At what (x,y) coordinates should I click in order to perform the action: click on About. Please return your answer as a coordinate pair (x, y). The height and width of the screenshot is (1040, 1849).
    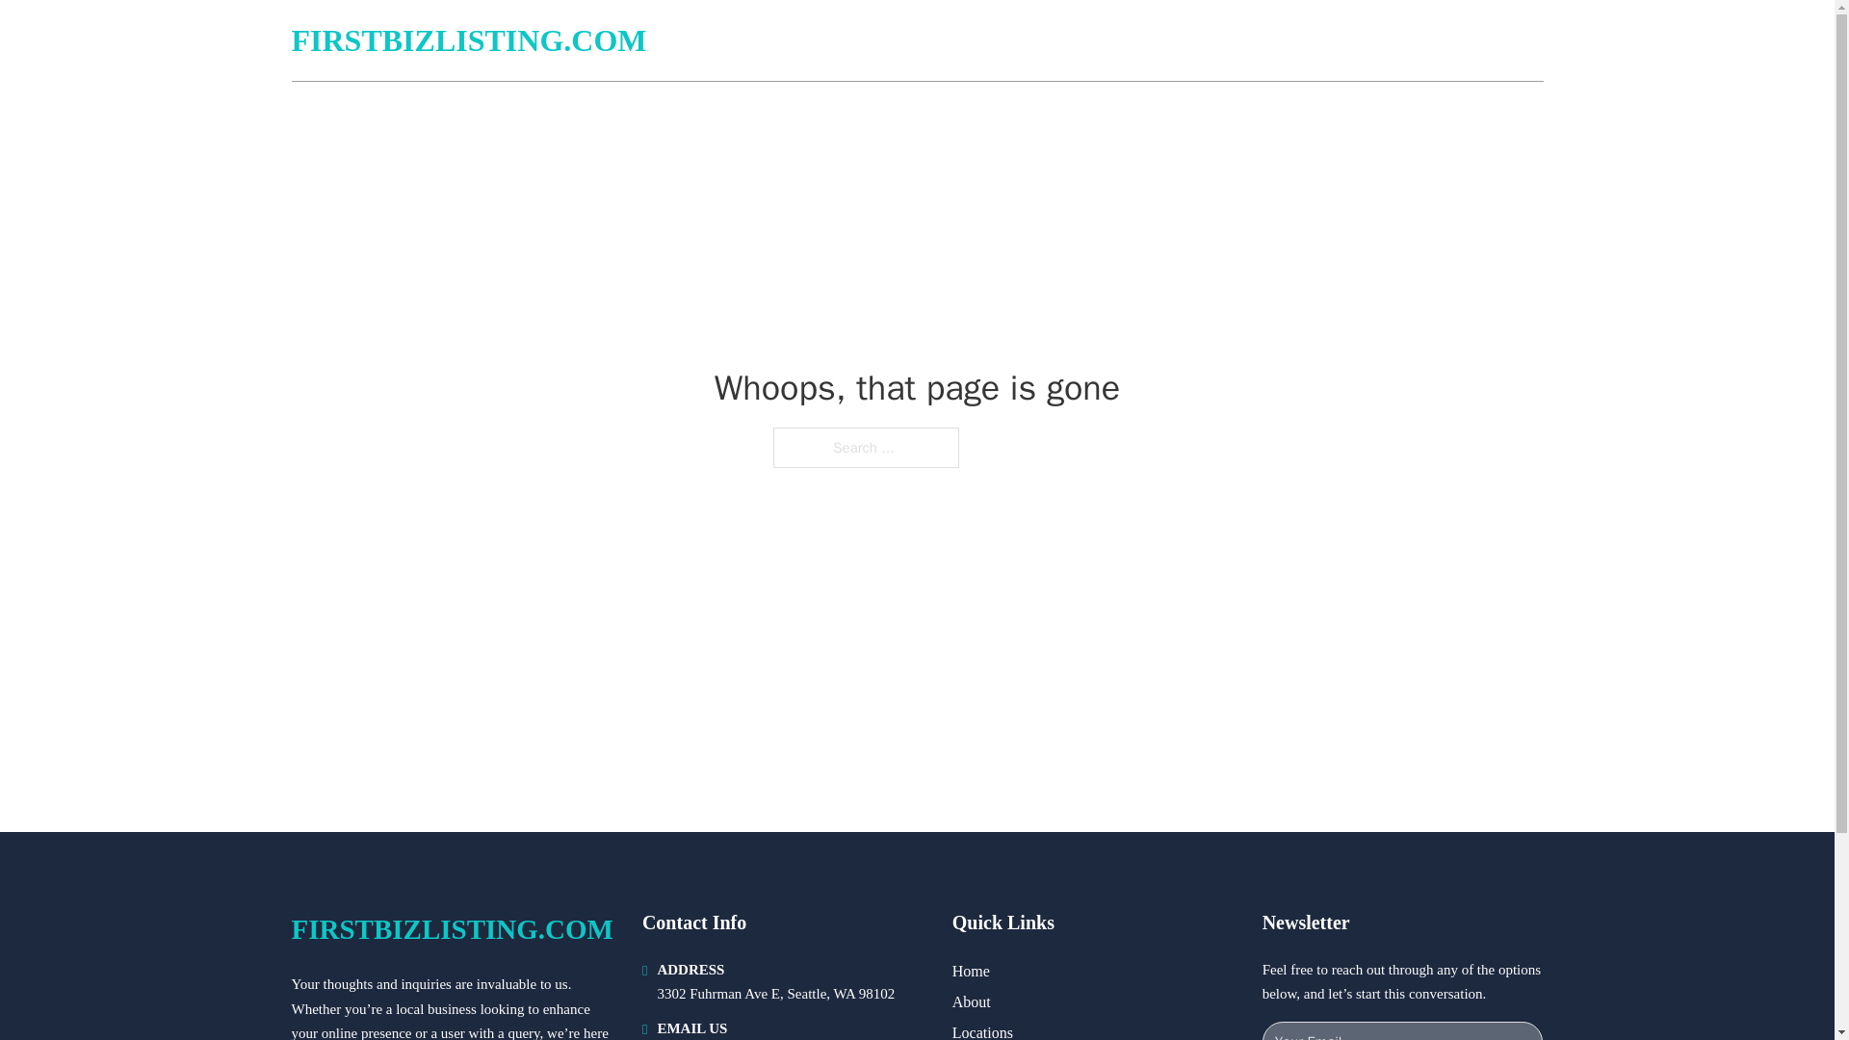
    Looking at the image, I should click on (971, 1001).